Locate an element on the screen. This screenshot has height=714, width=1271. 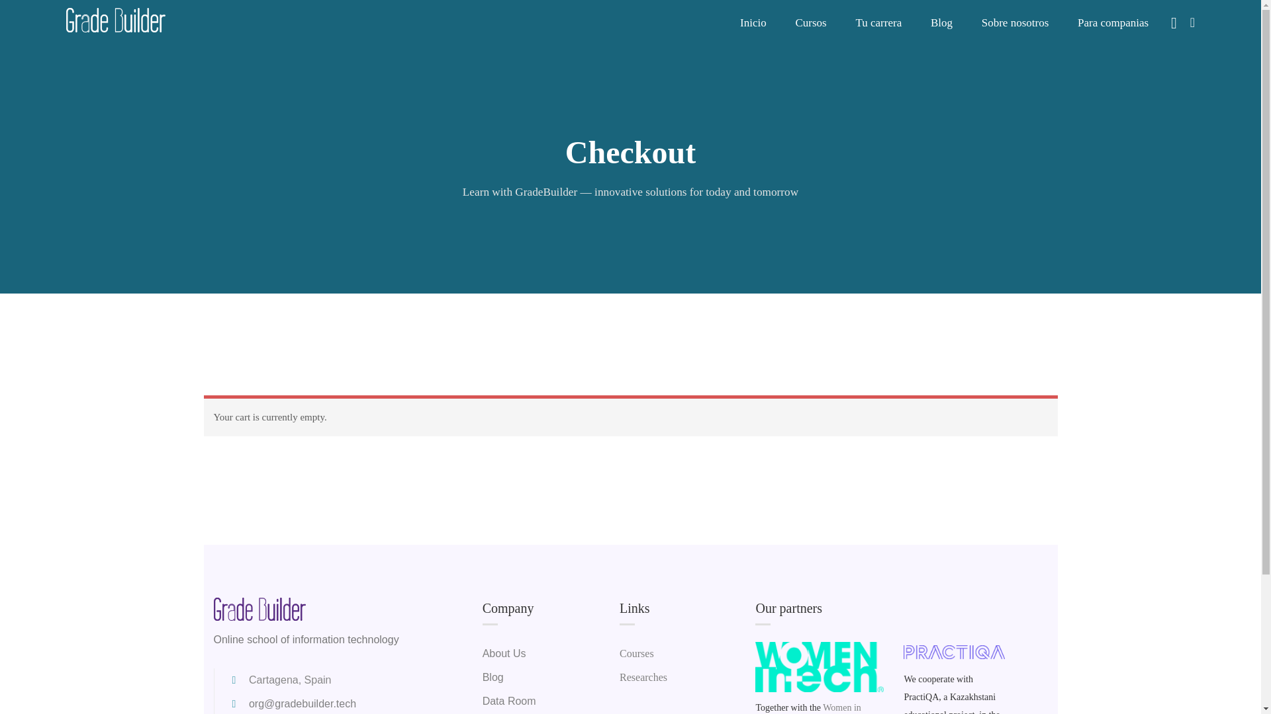
Blog is located at coordinates (941, 22).